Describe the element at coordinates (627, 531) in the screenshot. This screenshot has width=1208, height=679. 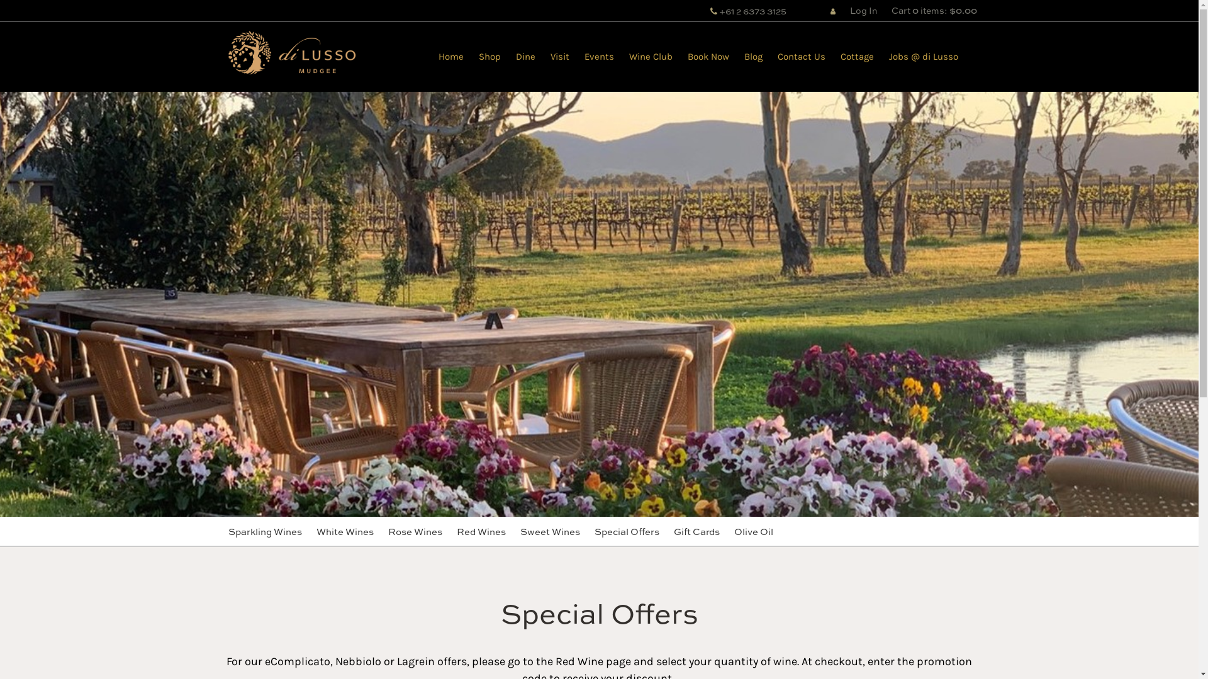
I see `Special Offers` at that location.